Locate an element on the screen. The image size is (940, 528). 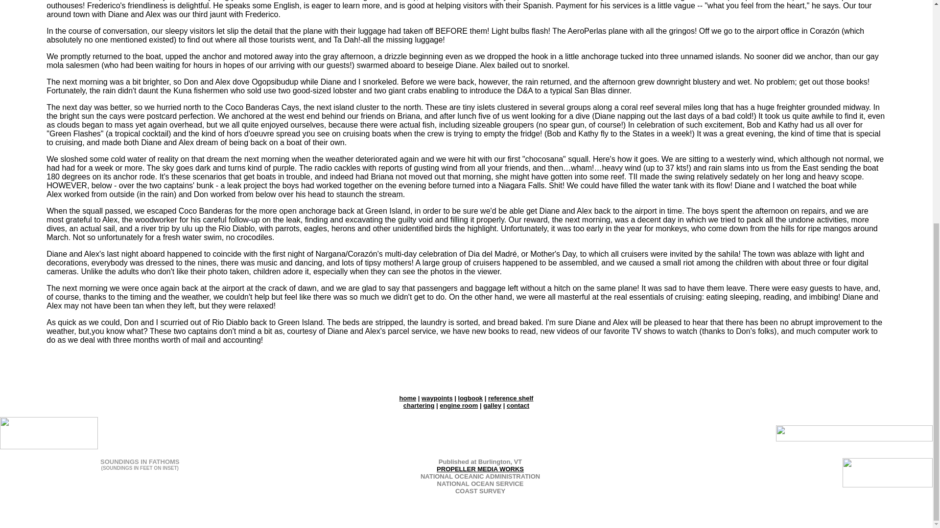
reference shelf is located at coordinates (511, 398).